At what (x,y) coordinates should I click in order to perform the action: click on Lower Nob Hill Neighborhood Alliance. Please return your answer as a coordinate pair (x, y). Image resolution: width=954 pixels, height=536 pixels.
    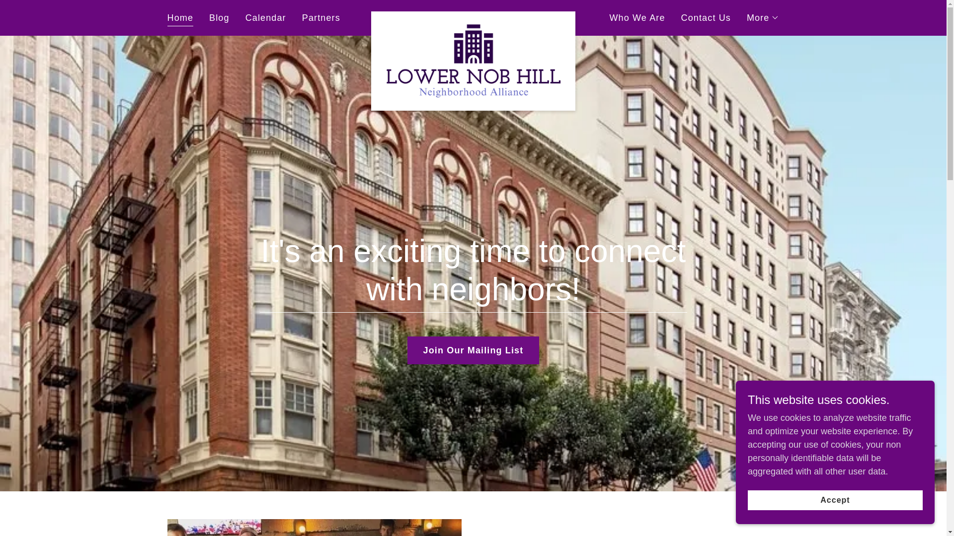
    Looking at the image, I should click on (473, 16).